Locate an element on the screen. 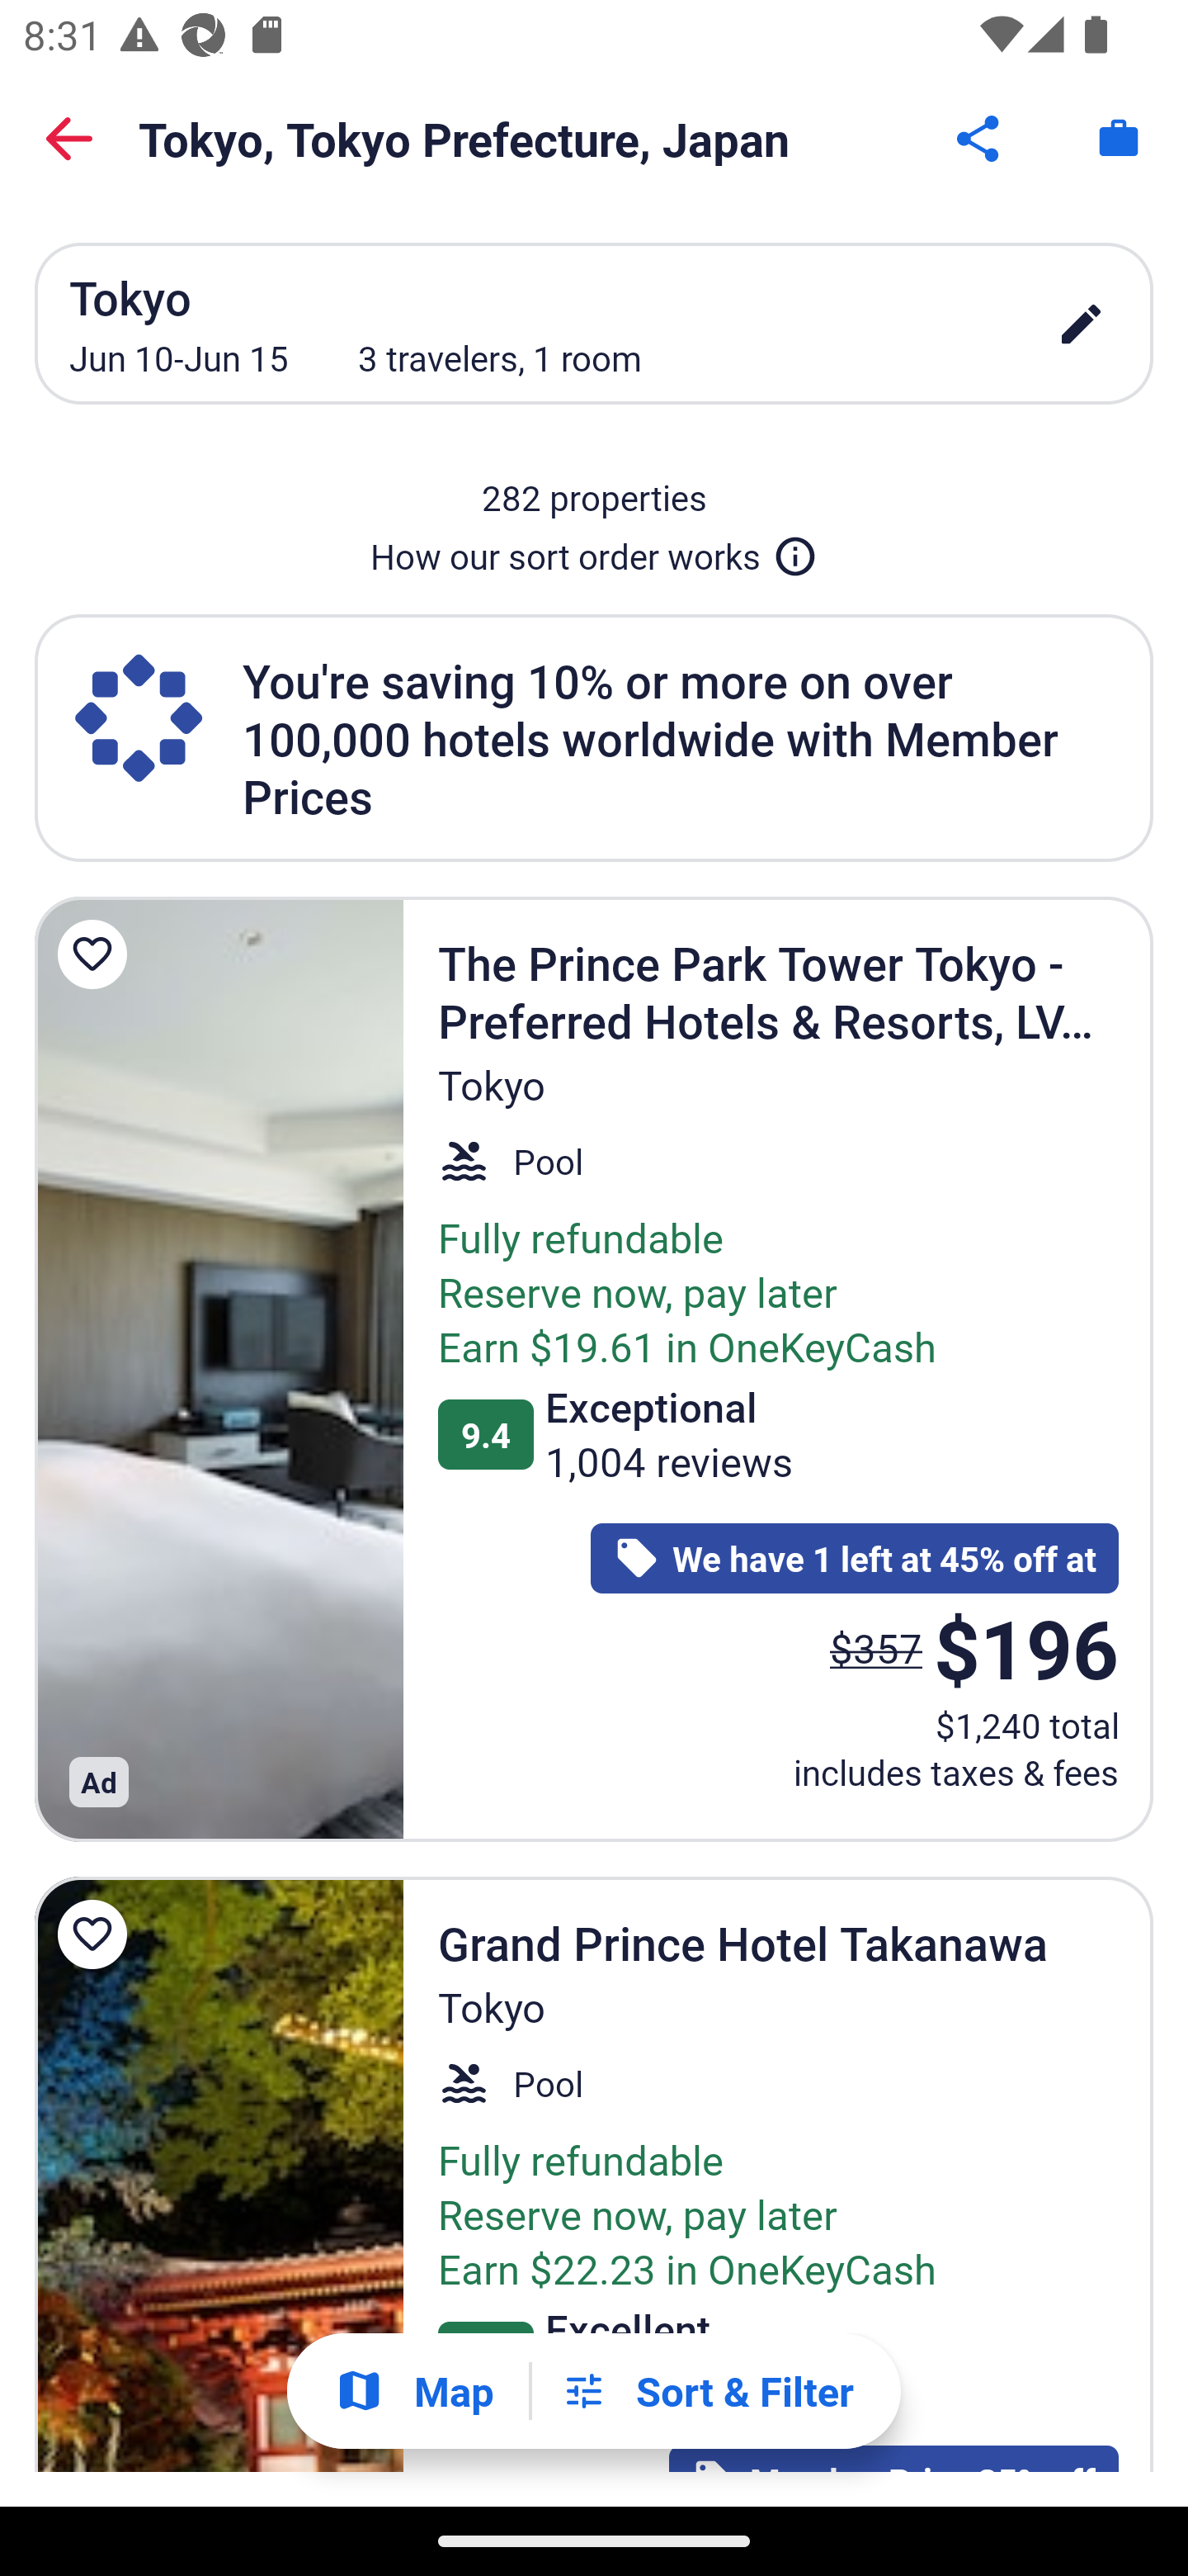  Filters Sort & Filter Filters Button is located at coordinates (707, 2391).